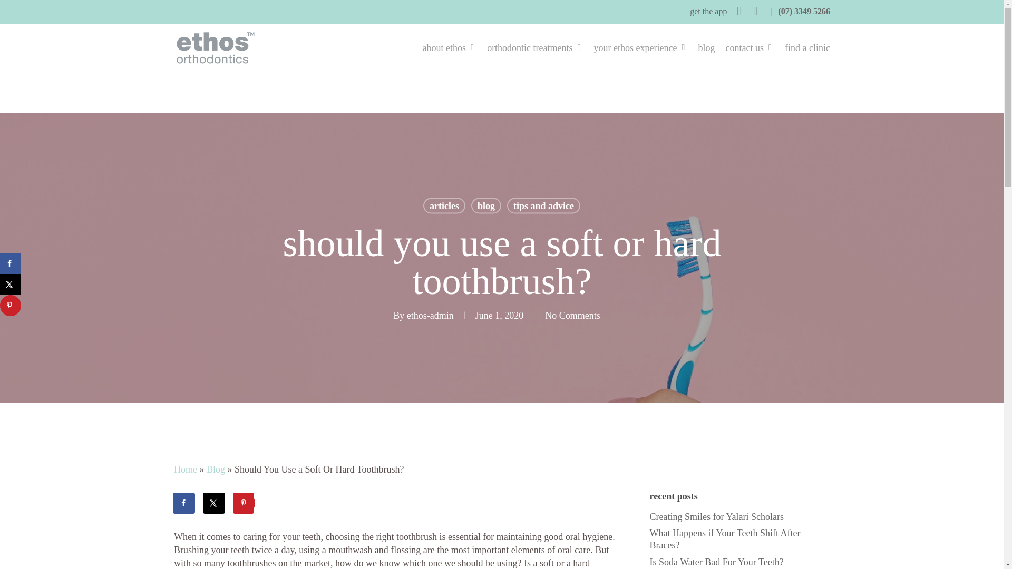  I want to click on tips and advice, so click(543, 205).